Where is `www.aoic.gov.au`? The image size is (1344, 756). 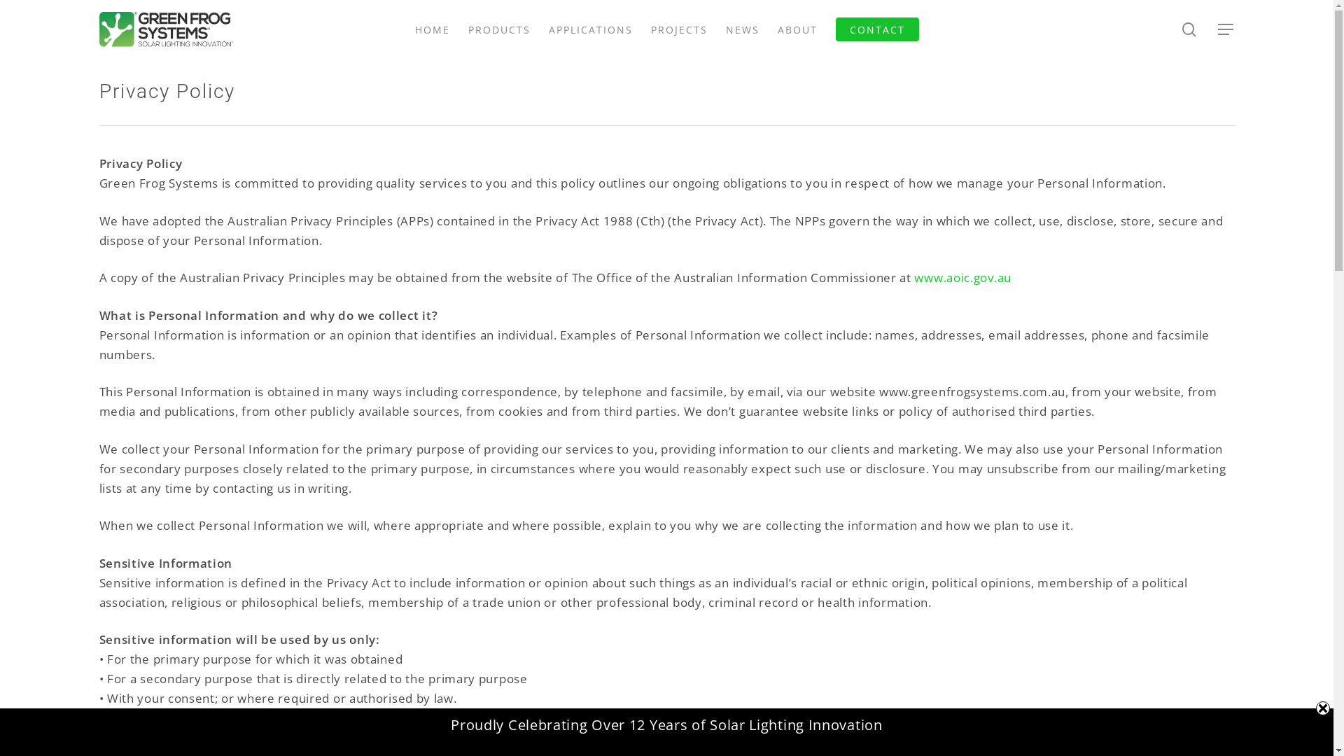
www.aoic.gov.au is located at coordinates (963, 277).